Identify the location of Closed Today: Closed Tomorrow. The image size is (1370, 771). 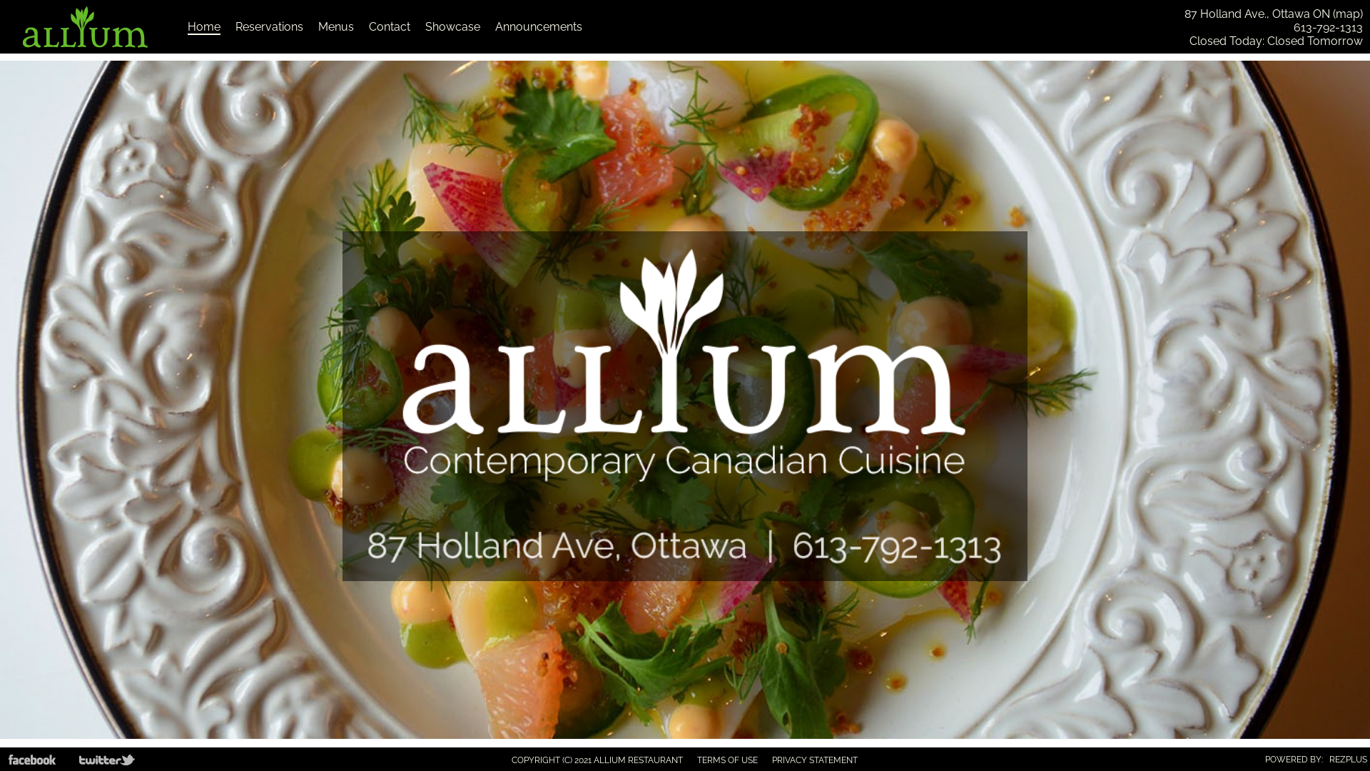
(1276, 41).